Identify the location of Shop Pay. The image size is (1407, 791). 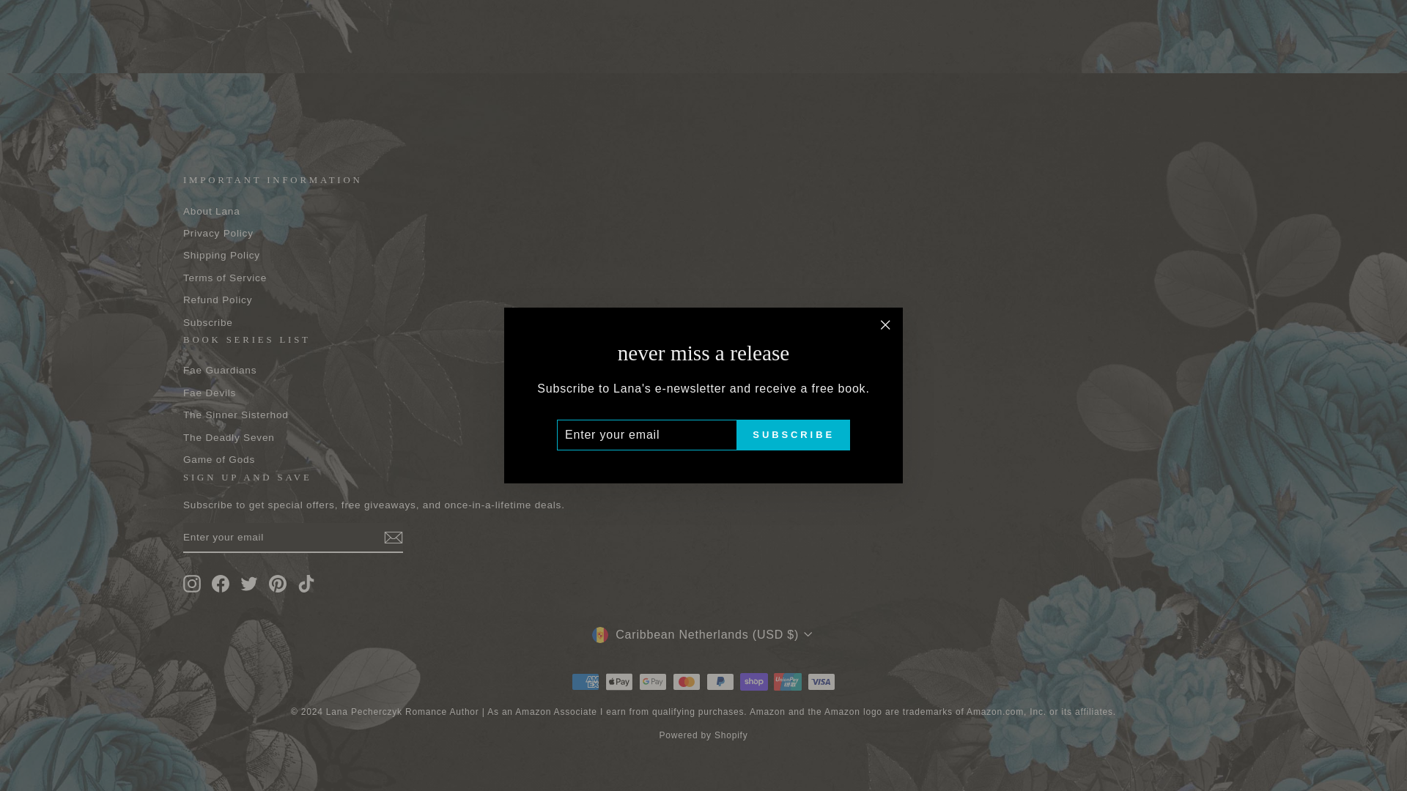
(753, 681).